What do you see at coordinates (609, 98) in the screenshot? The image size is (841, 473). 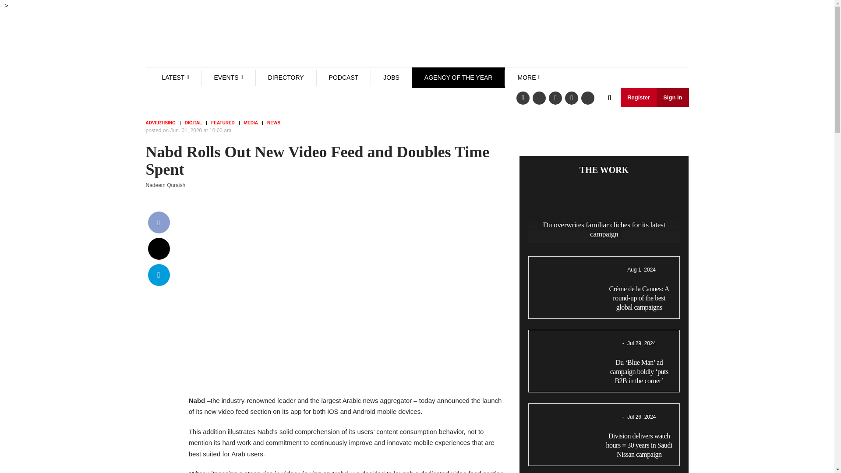 I see `search` at bounding box center [609, 98].